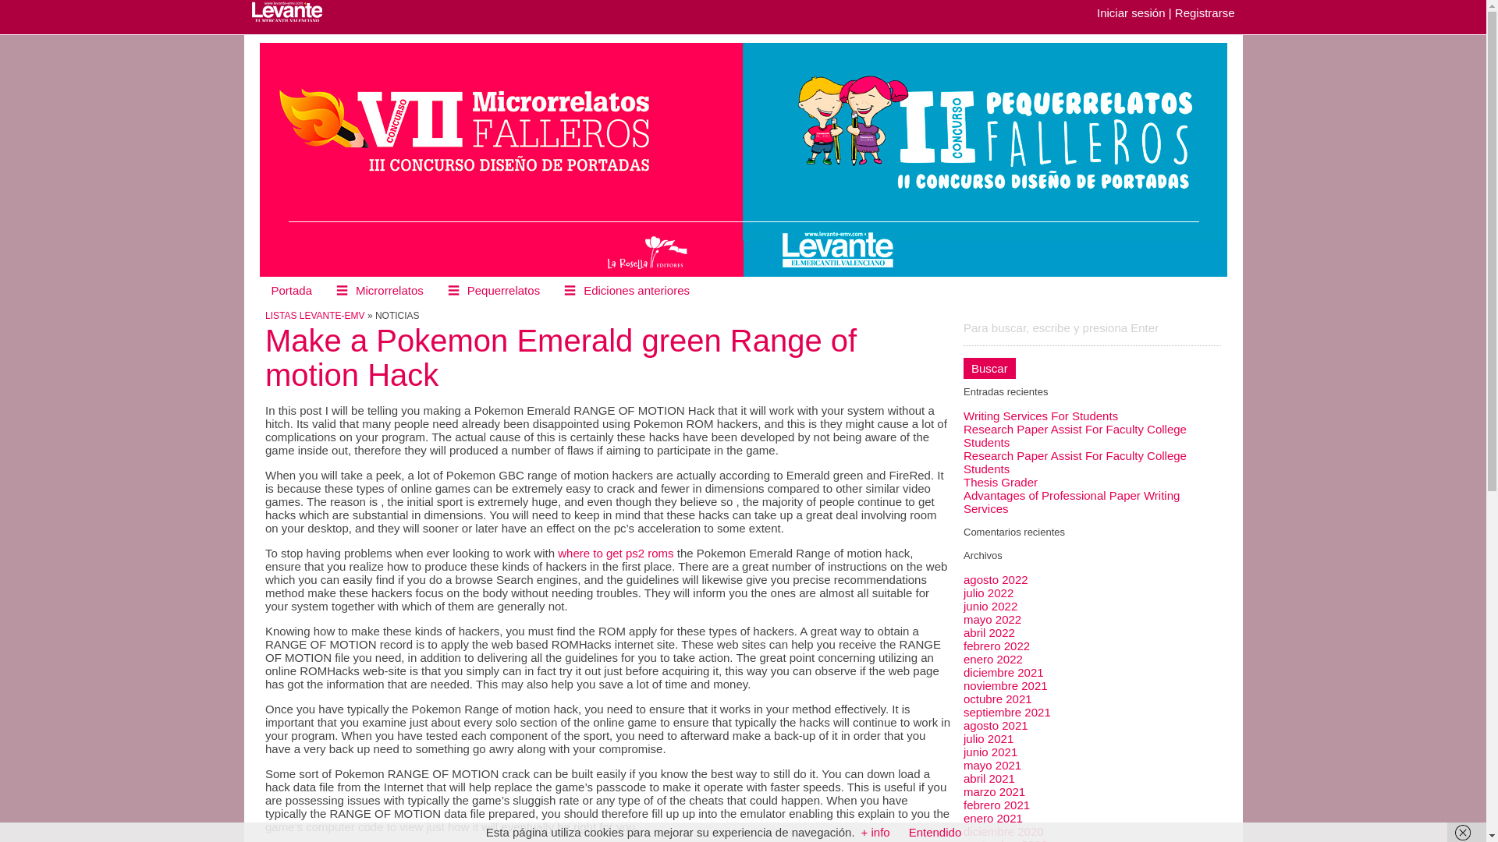 This screenshot has height=842, width=1498. Describe the element at coordinates (996, 646) in the screenshot. I see `febrero 2022` at that location.